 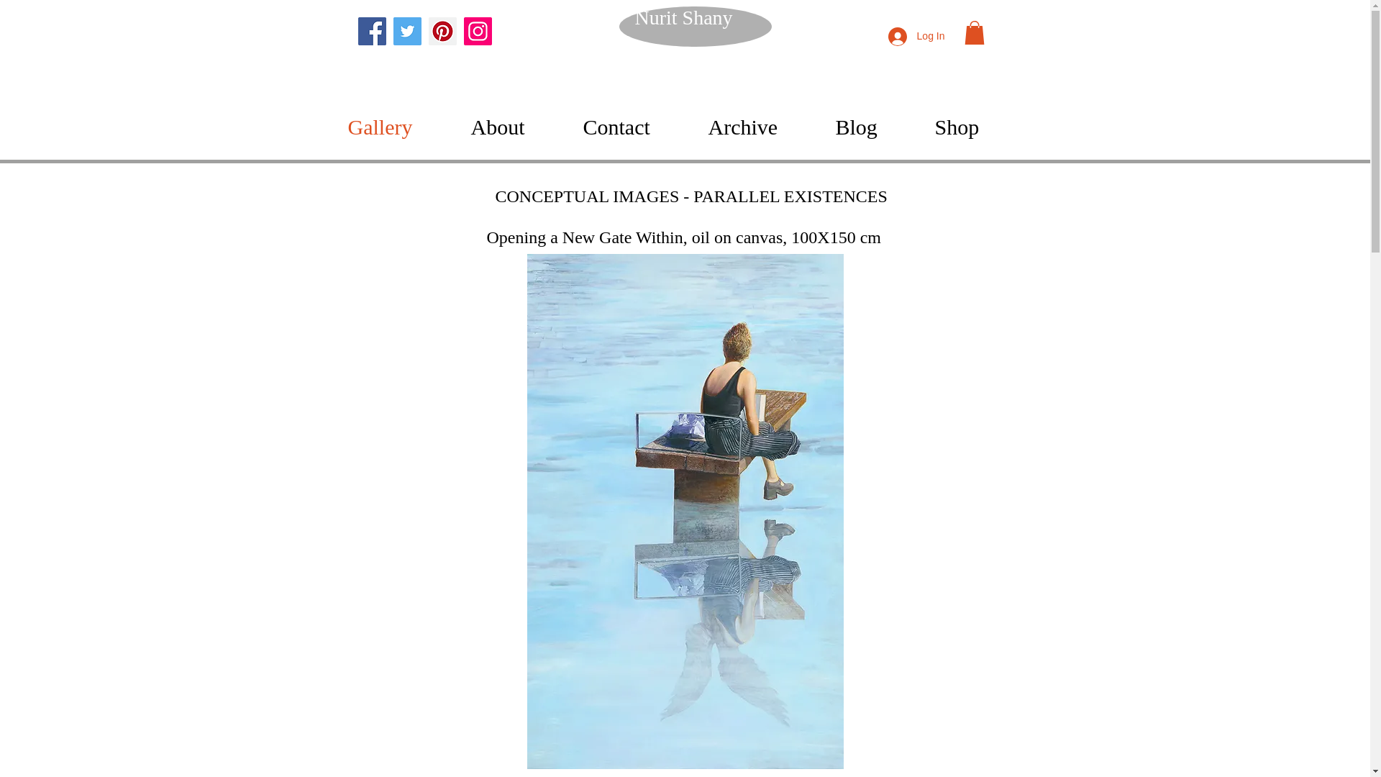 What do you see at coordinates (519, 127) in the screenshot?
I see `About` at bounding box center [519, 127].